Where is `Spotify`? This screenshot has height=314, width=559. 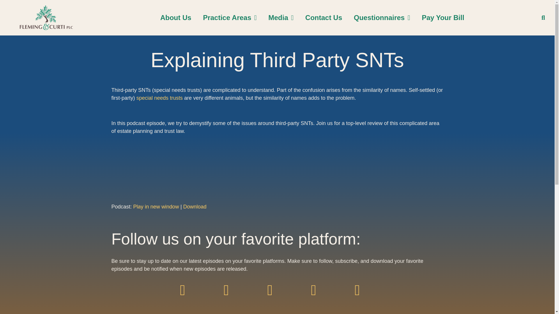
Spotify is located at coordinates (233, 297).